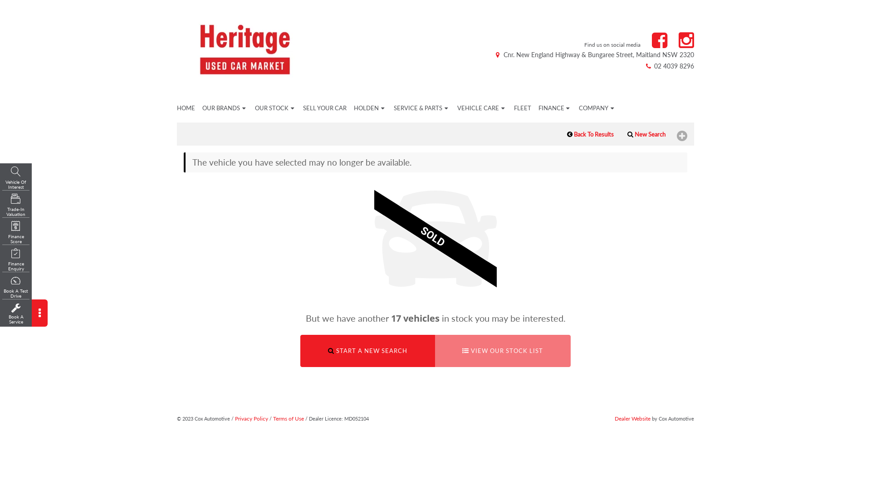 This screenshot has height=490, width=871. What do you see at coordinates (225, 108) in the screenshot?
I see `OUR BRANDS` at bounding box center [225, 108].